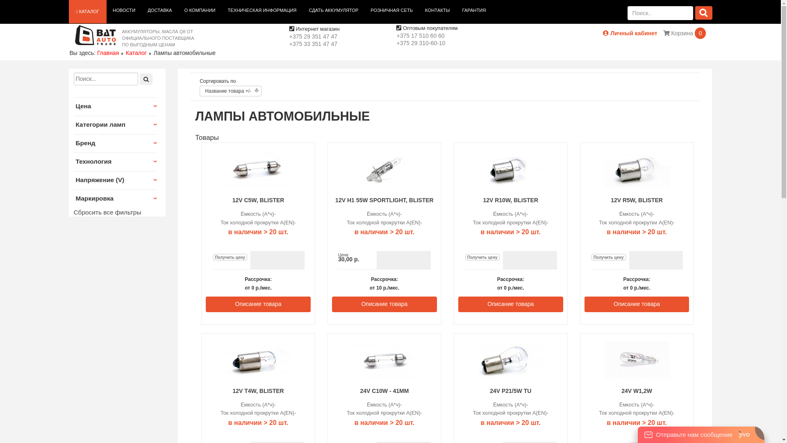 This screenshot has width=787, height=443. What do you see at coordinates (637, 377) in the screenshot?
I see `24V W1,2W` at bounding box center [637, 377].